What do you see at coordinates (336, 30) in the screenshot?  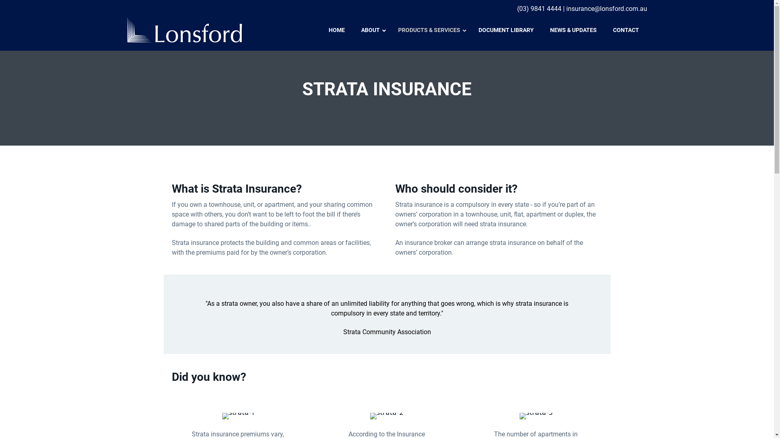 I see `HOME` at bounding box center [336, 30].